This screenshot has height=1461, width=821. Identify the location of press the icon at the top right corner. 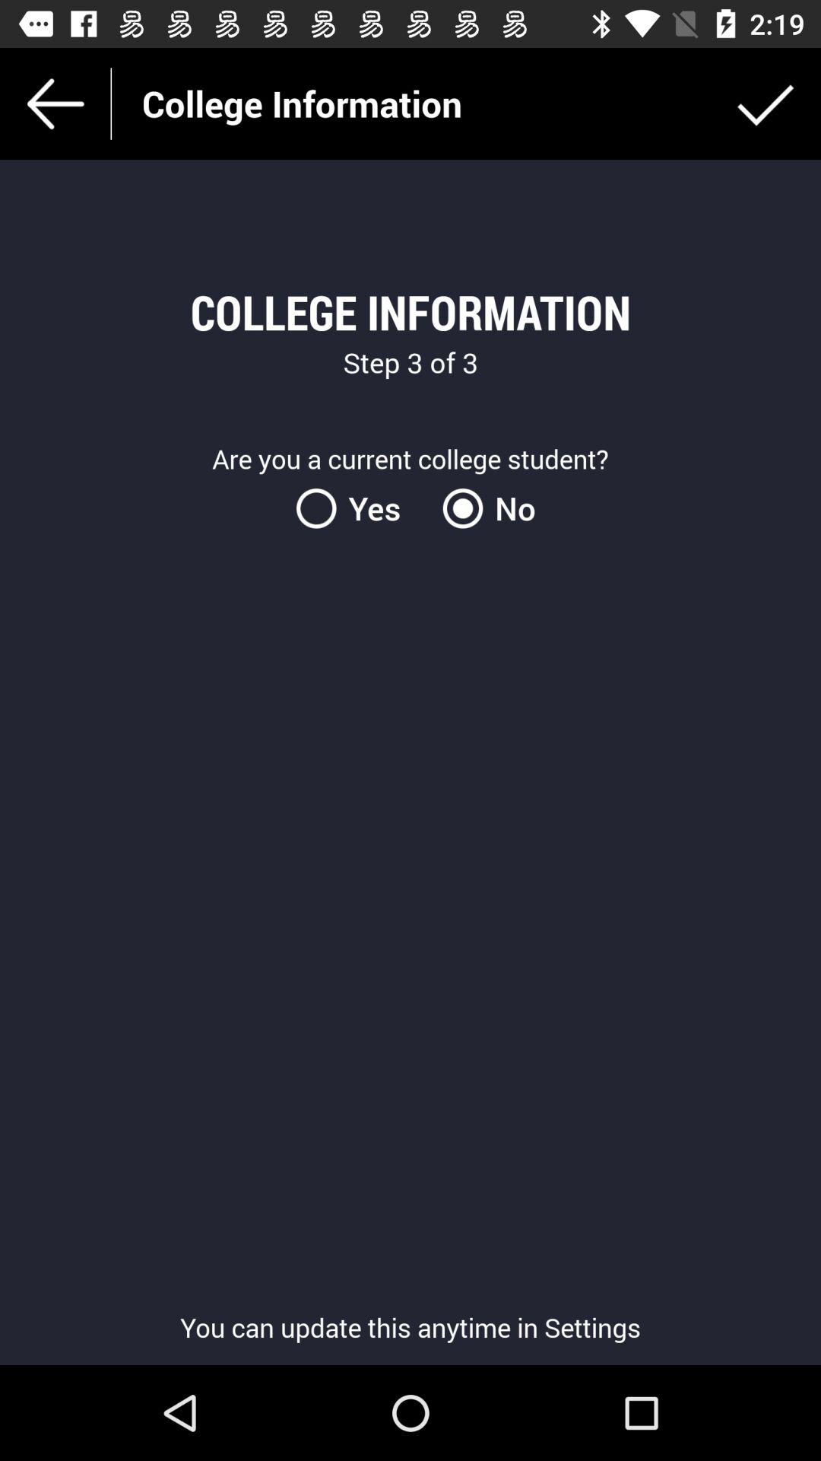
(765, 103).